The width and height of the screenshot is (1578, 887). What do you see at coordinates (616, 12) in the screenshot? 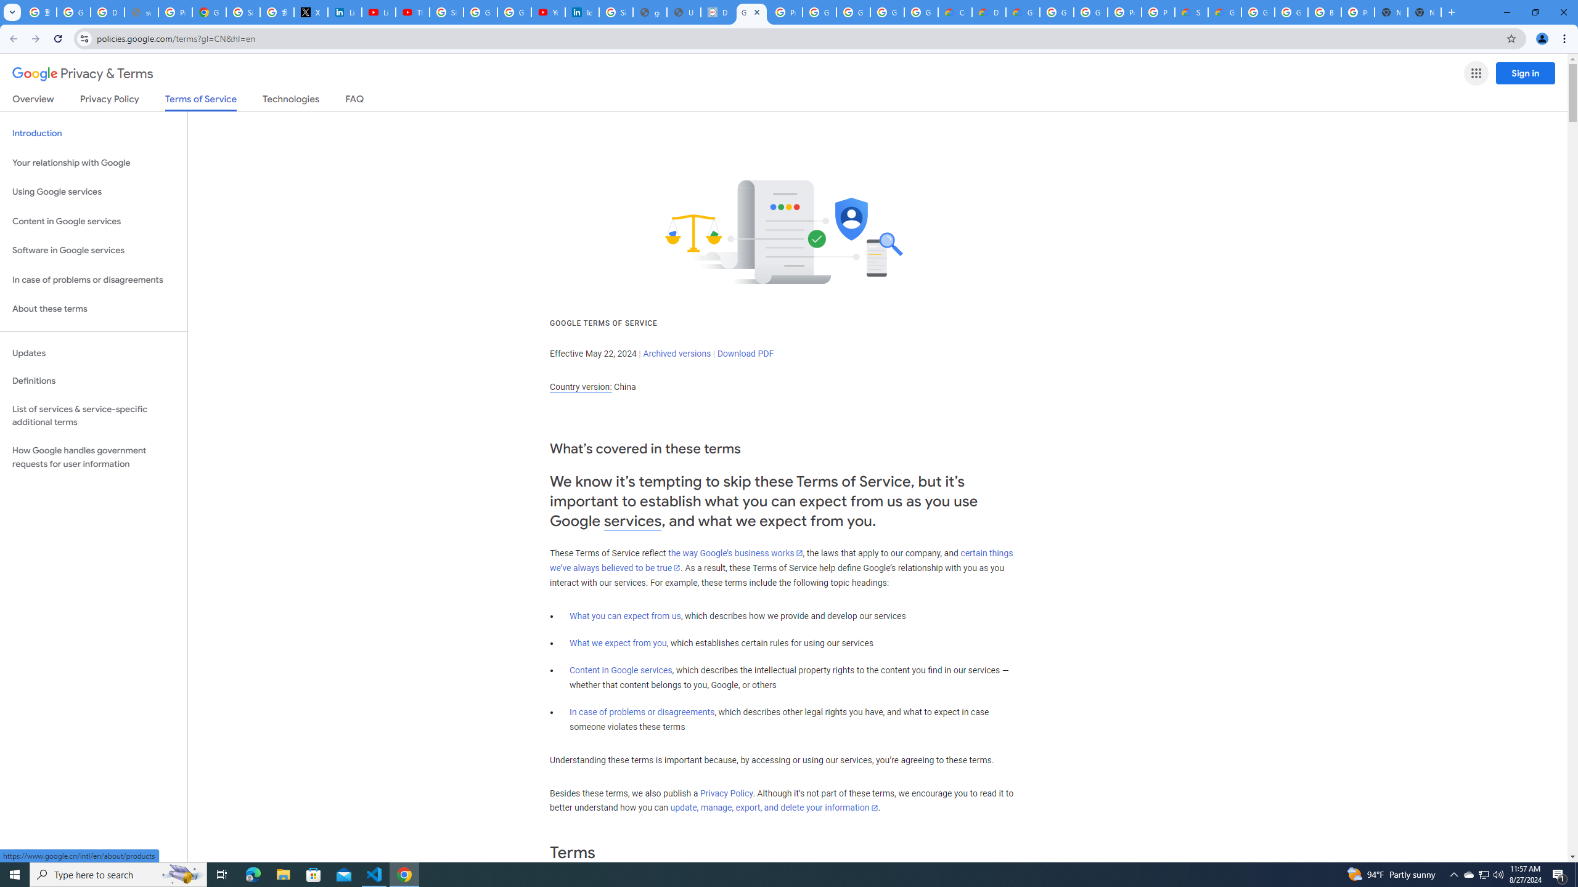
I see `Sign in - Google Accounts` at bounding box center [616, 12].